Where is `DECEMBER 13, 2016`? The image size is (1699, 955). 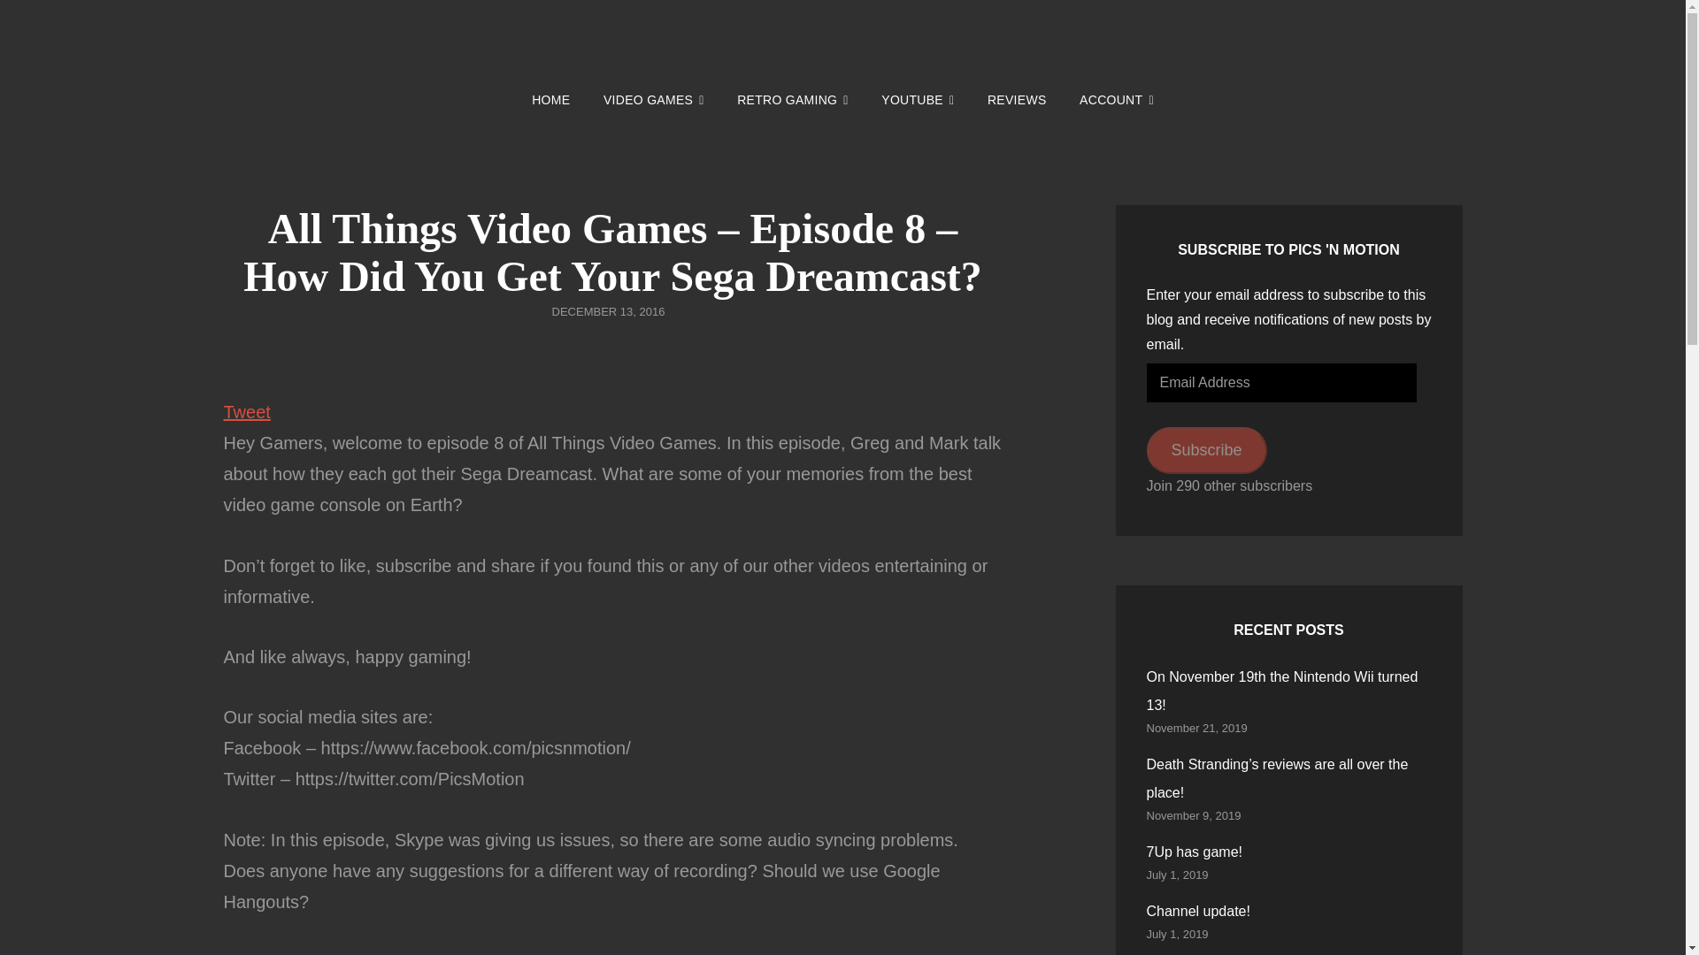 DECEMBER 13, 2016 is located at coordinates (609, 311).